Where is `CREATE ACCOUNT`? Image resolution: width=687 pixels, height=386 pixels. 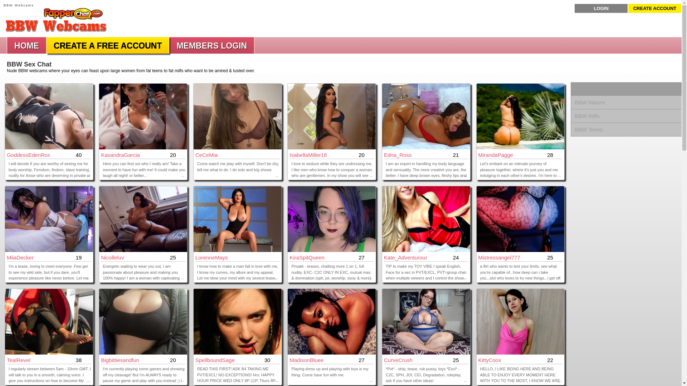
CREATE ACCOUNT is located at coordinates (655, 8).